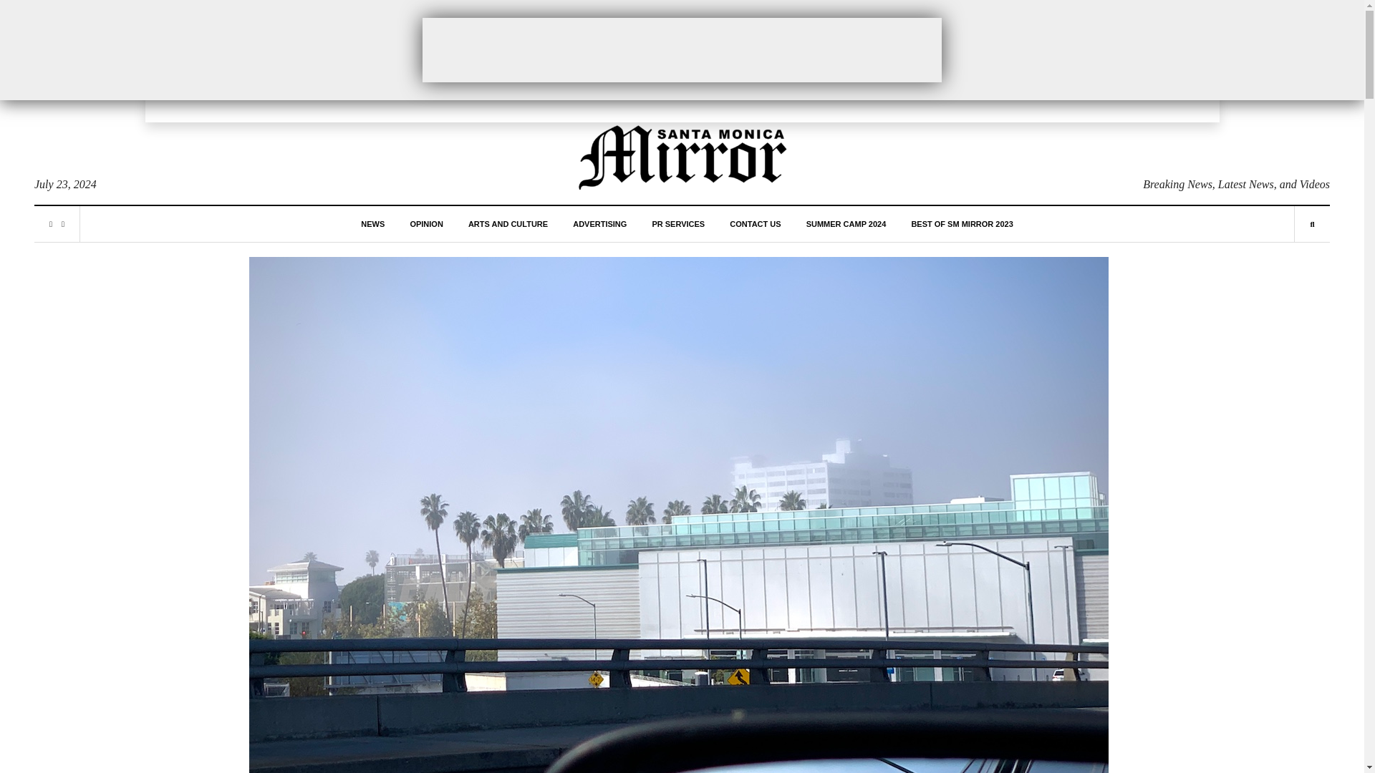 The height and width of the screenshot is (773, 1375). I want to click on CONTACT US, so click(755, 224).